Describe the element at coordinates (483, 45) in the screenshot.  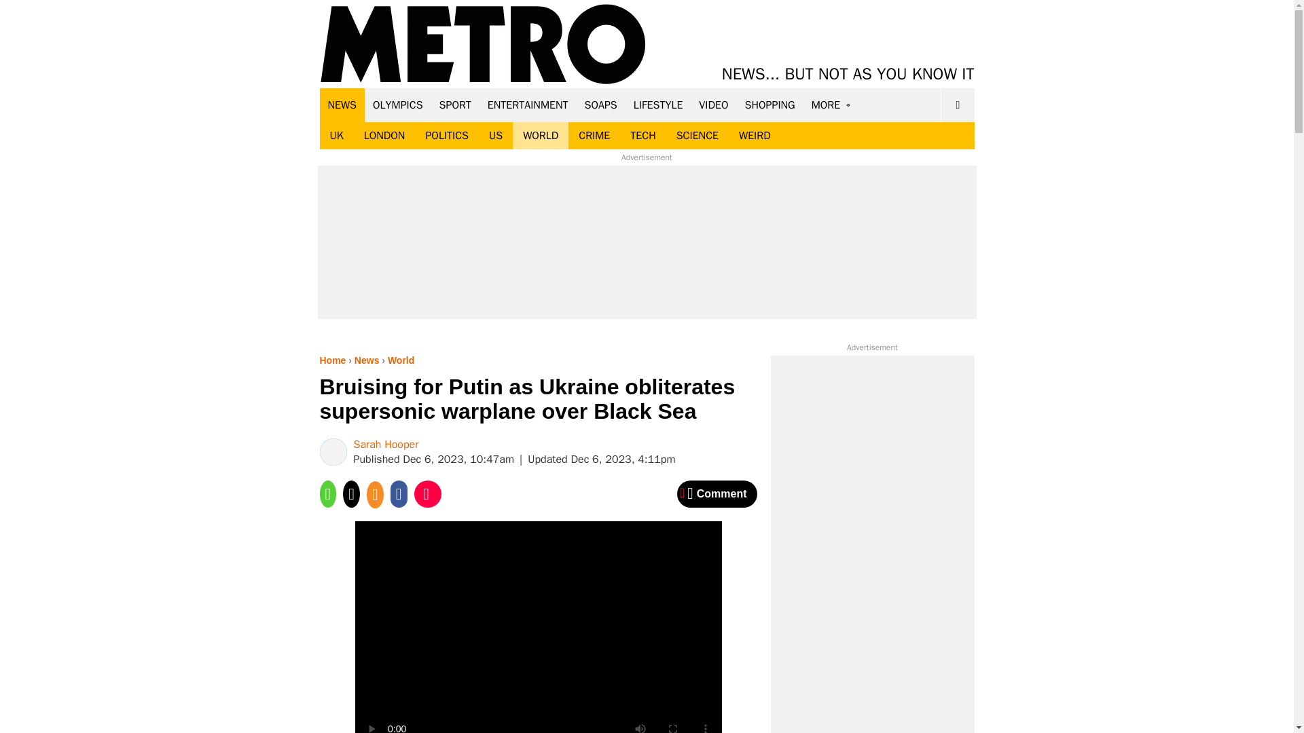
I see `Metro` at that location.